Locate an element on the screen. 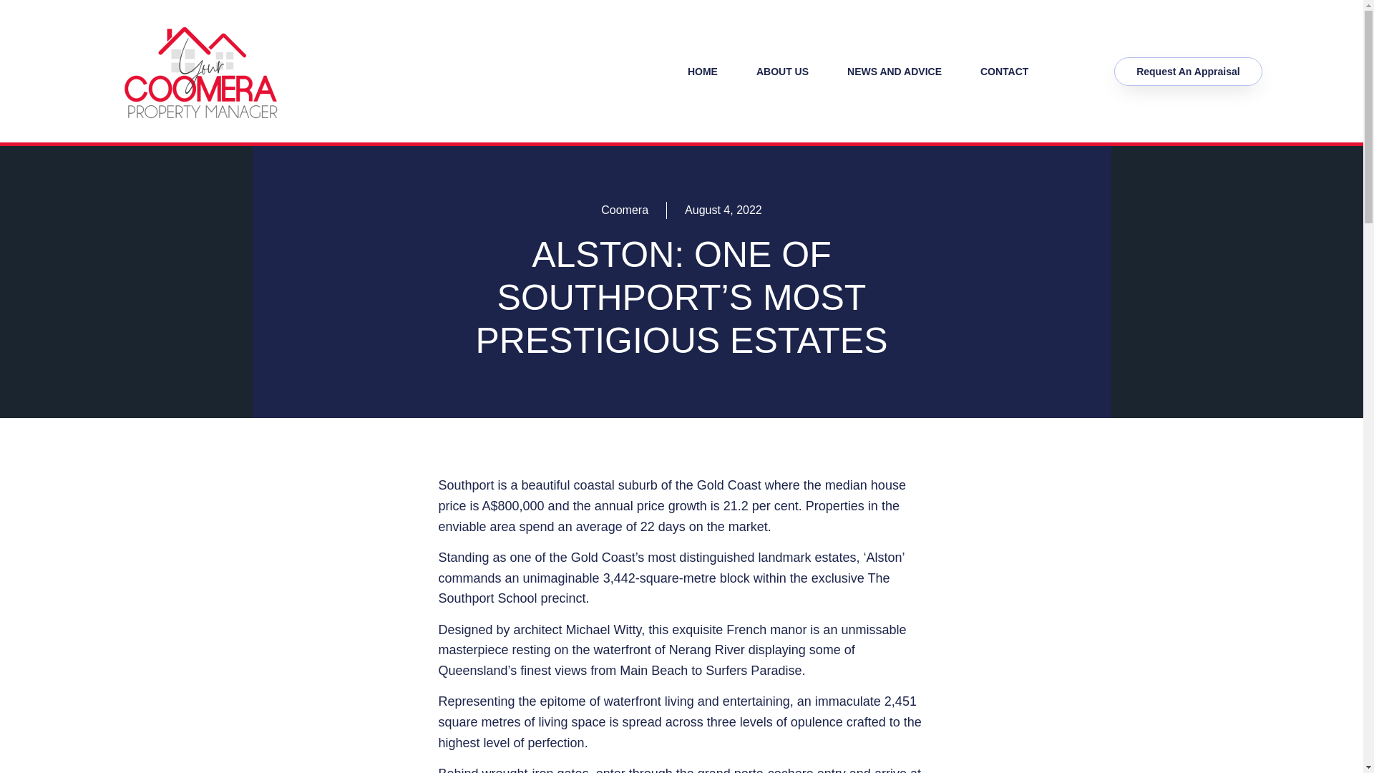 Image resolution: width=1374 pixels, height=773 pixels. Coomera is located at coordinates (625, 210).